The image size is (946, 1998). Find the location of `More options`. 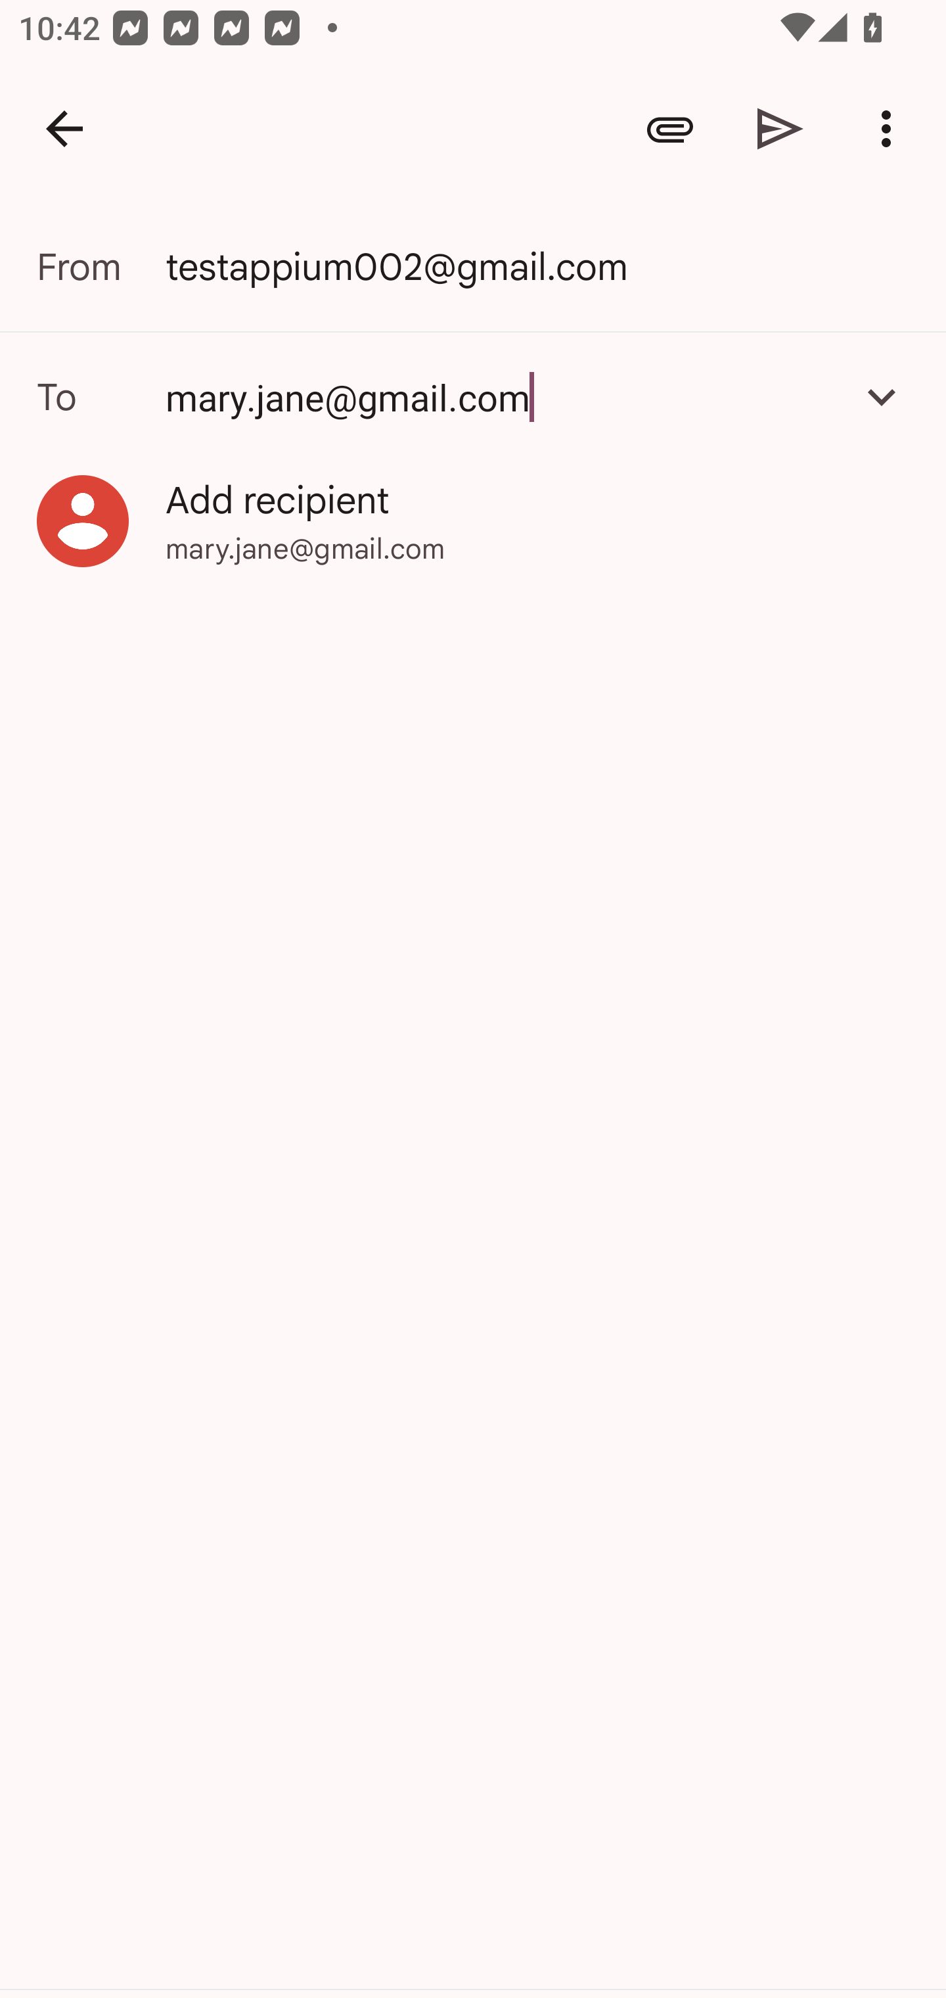

More options is located at coordinates (891, 129).